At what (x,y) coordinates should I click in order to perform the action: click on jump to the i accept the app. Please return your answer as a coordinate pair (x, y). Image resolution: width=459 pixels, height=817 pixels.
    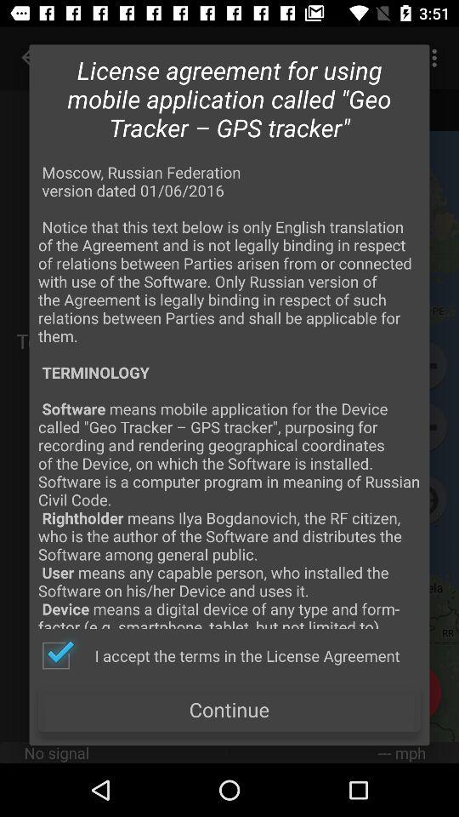
    Looking at the image, I should click on (220, 655).